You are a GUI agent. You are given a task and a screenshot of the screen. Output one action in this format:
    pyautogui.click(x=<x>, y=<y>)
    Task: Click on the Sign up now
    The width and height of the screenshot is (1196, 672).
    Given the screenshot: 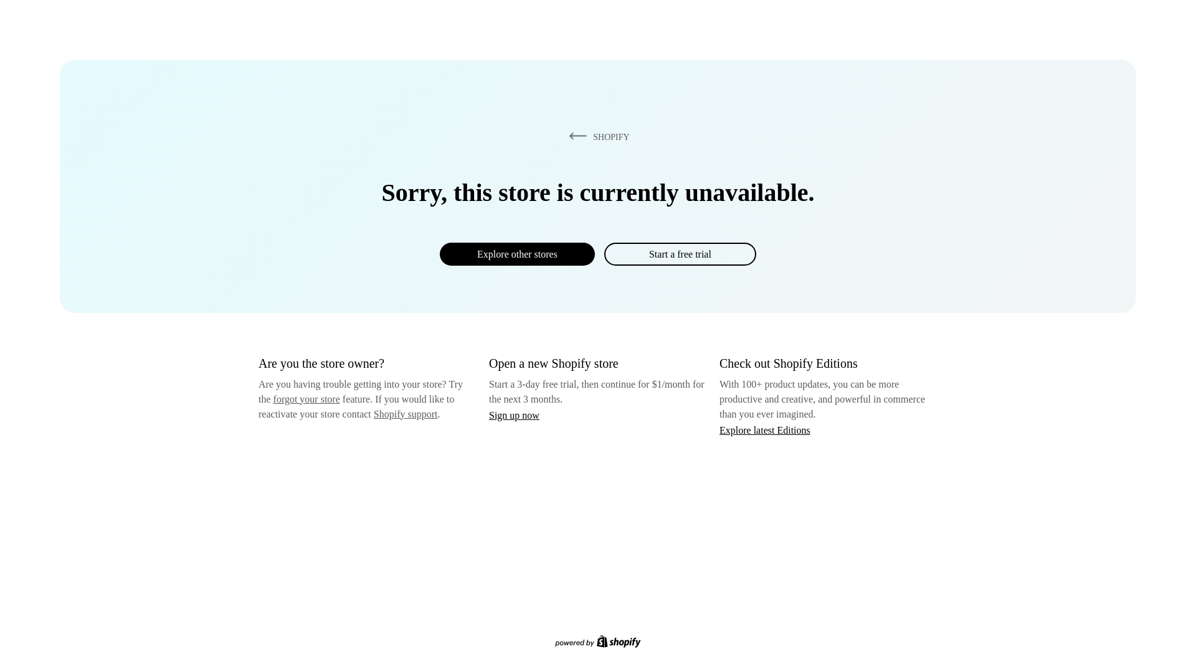 What is the action you would take?
    pyautogui.click(x=514, y=415)
    